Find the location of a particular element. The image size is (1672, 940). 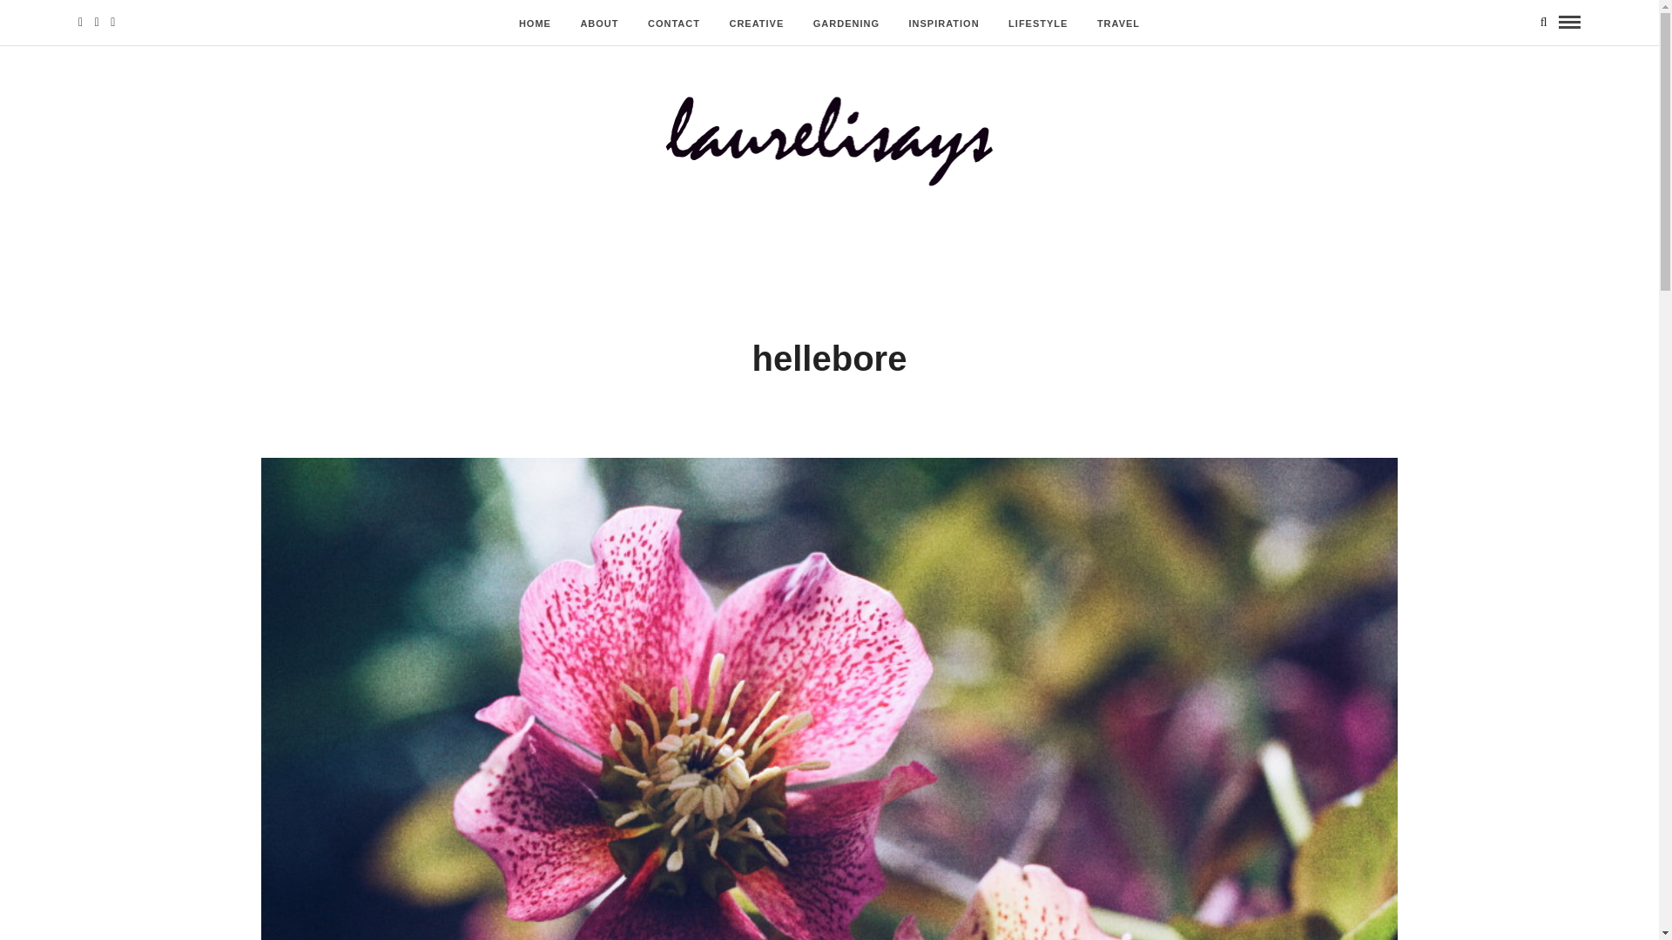

HOME is located at coordinates (535, 23).